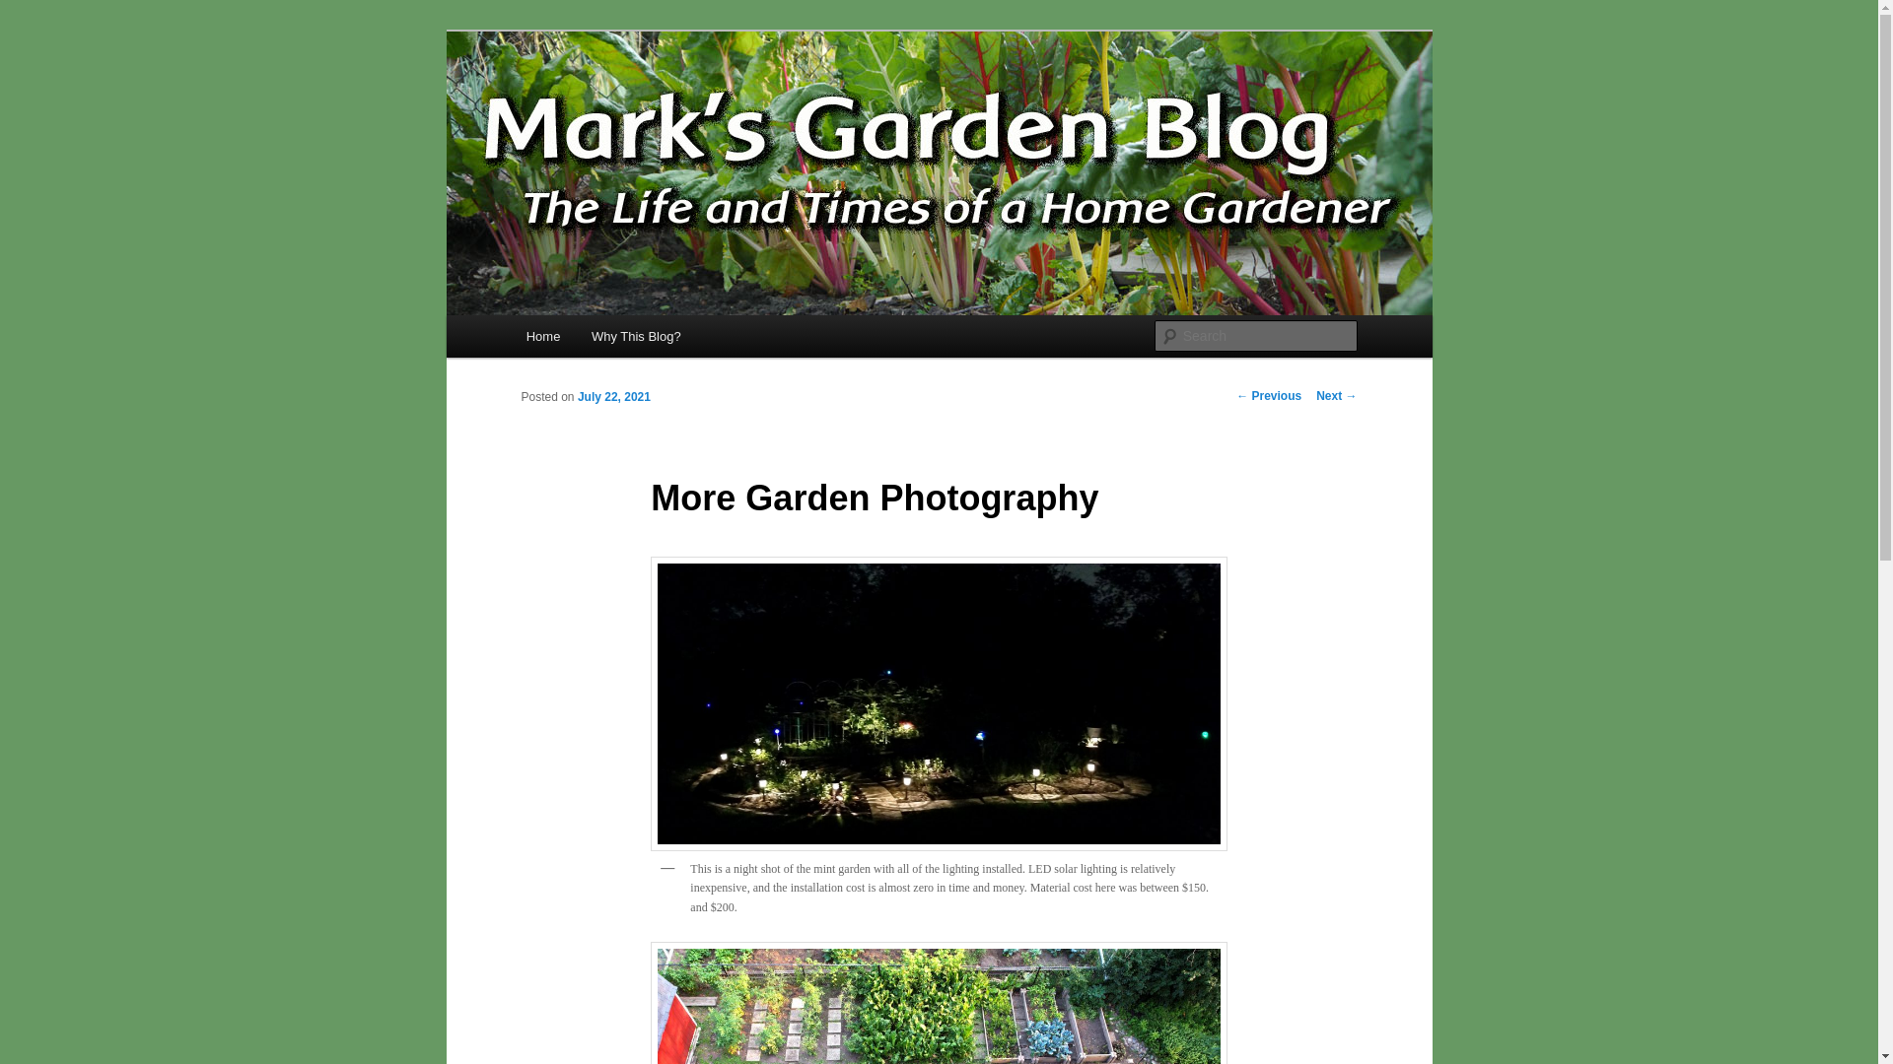 Image resolution: width=1893 pixels, height=1064 pixels. What do you see at coordinates (613, 397) in the screenshot?
I see `July 22, 2021` at bounding box center [613, 397].